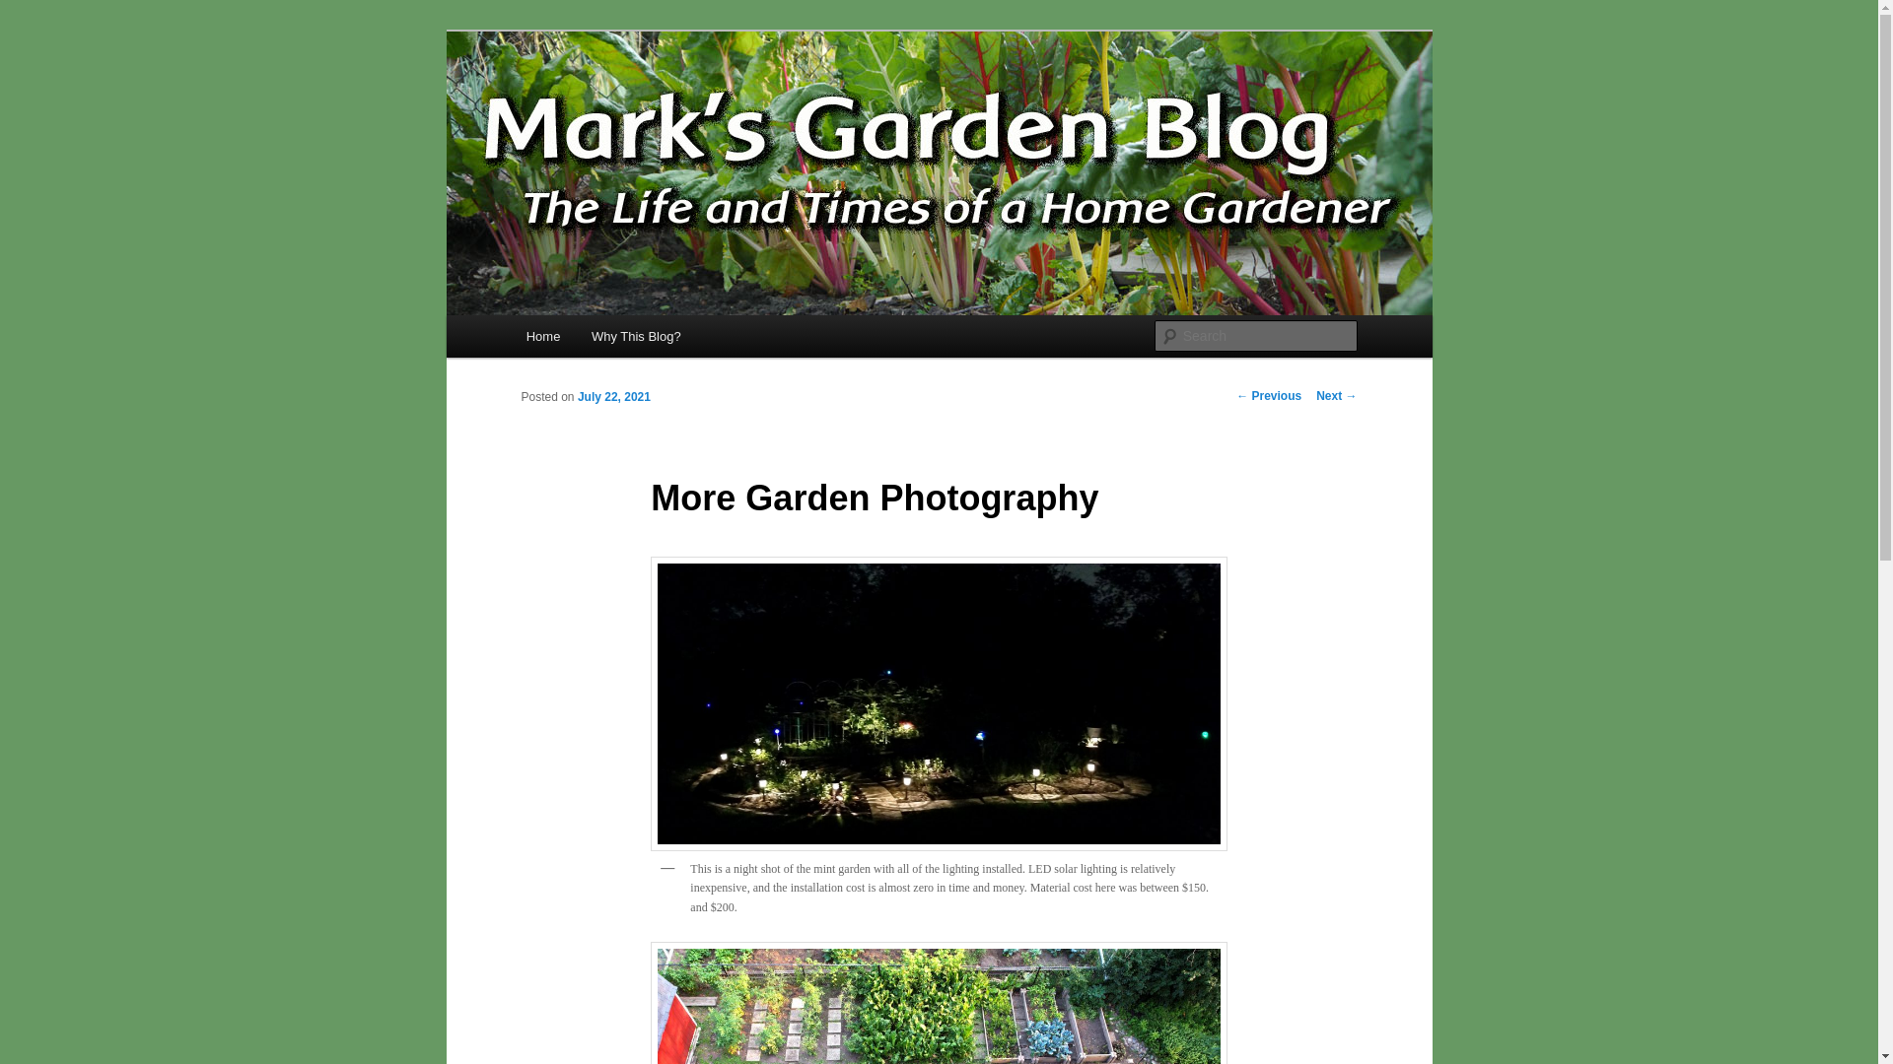 Image resolution: width=1893 pixels, height=1064 pixels. What do you see at coordinates (613, 397) in the screenshot?
I see `July 22, 2021` at bounding box center [613, 397].